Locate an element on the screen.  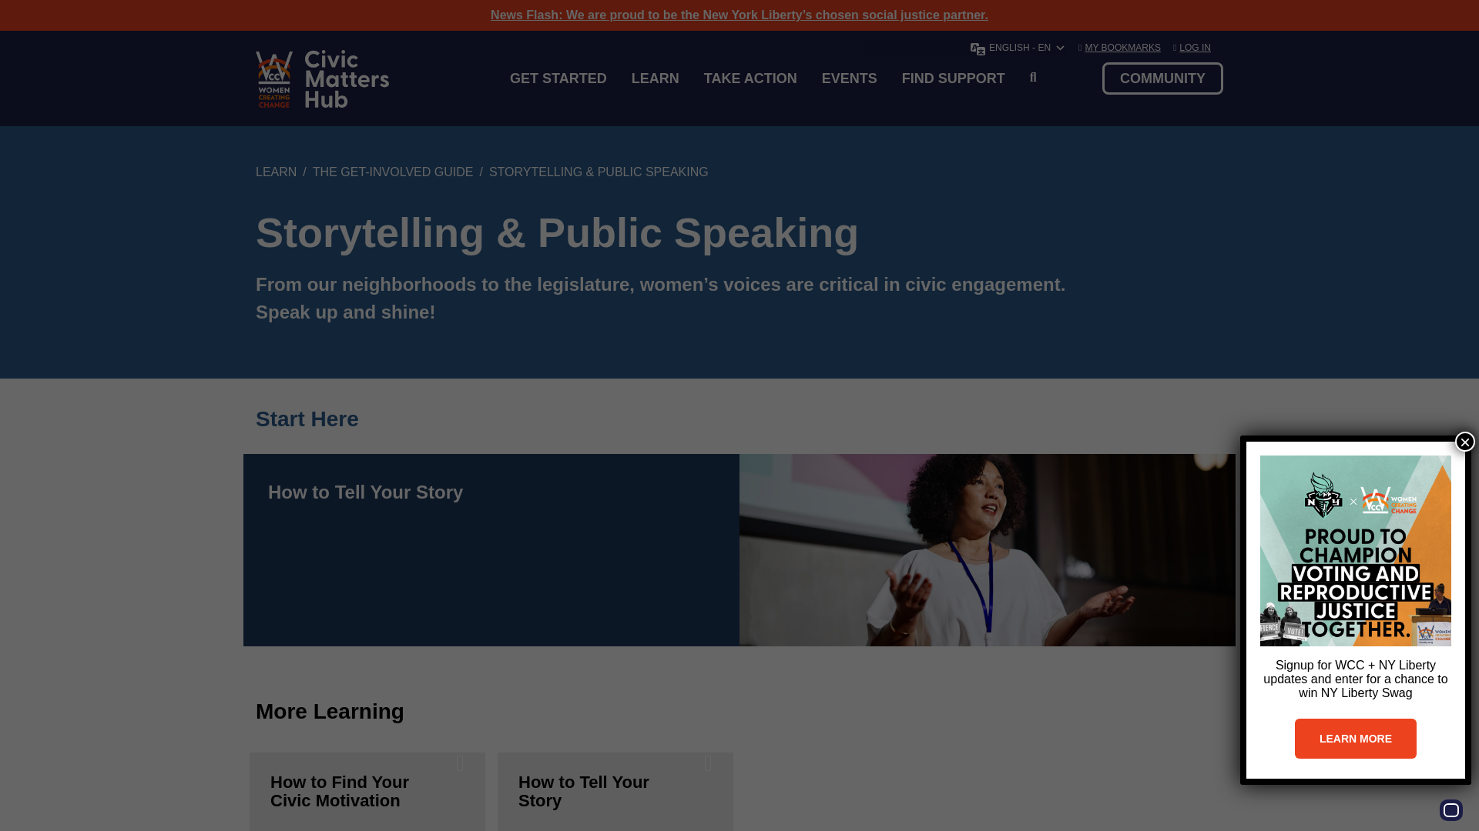
How to Find Your Civic Motivation is located at coordinates (367, 792).